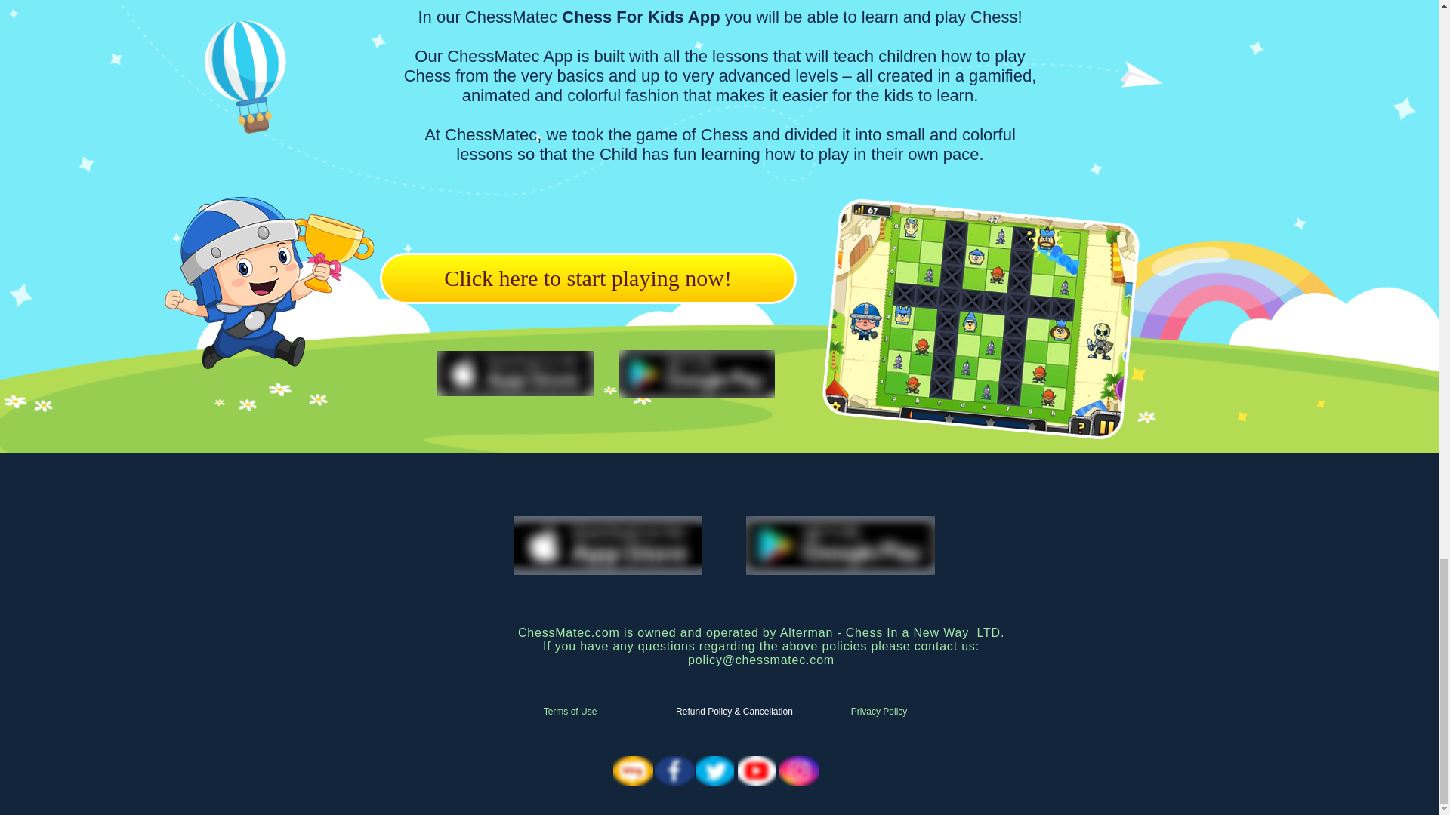  What do you see at coordinates (569, 712) in the screenshot?
I see `Terms of Use` at bounding box center [569, 712].